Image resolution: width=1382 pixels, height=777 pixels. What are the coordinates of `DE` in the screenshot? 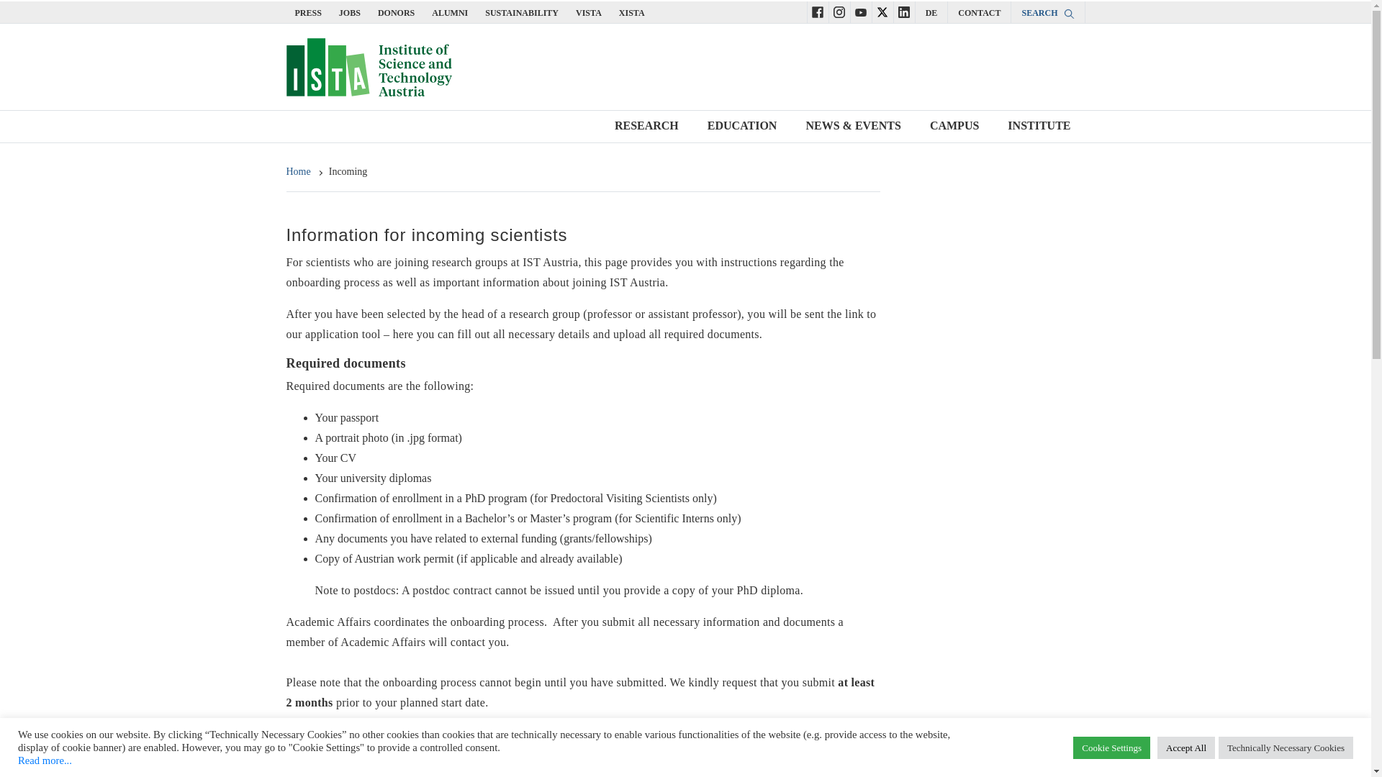 It's located at (931, 12).